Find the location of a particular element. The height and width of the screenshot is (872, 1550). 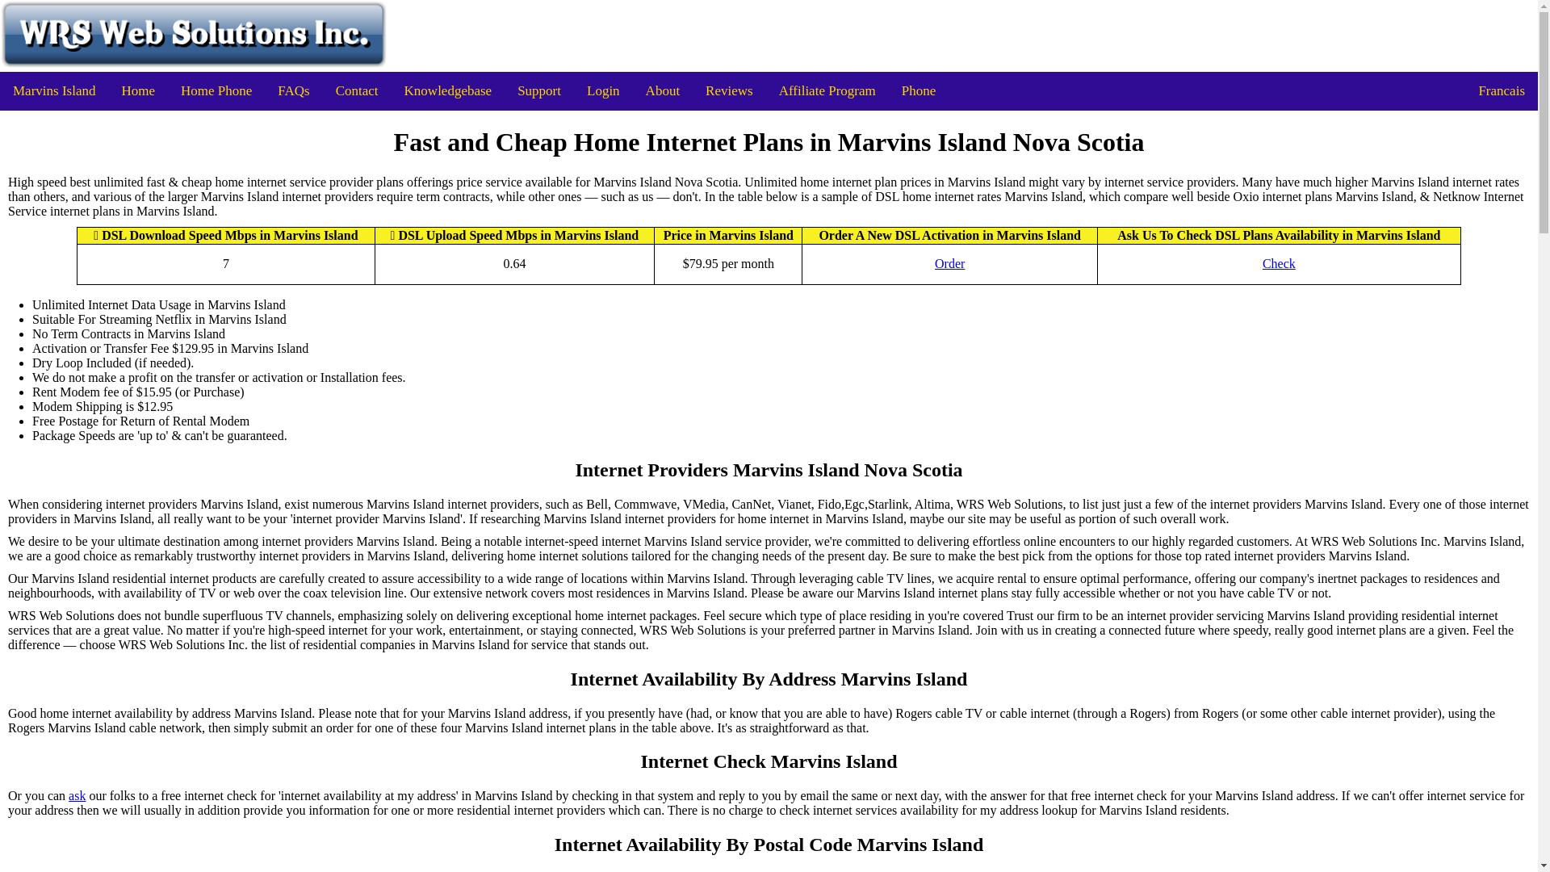

About is located at coordinates (662, 90).